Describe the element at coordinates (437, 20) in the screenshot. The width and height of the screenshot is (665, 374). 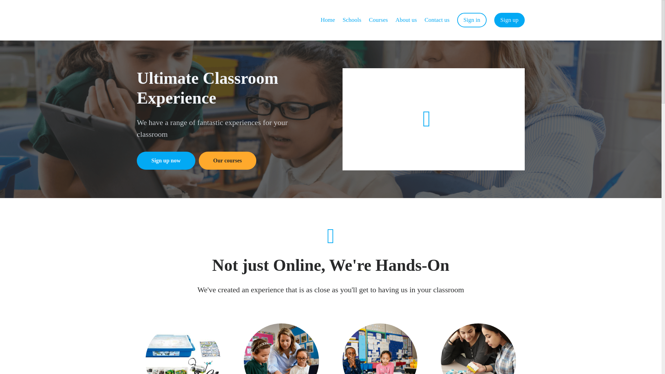
I see `Contact us` at that location.